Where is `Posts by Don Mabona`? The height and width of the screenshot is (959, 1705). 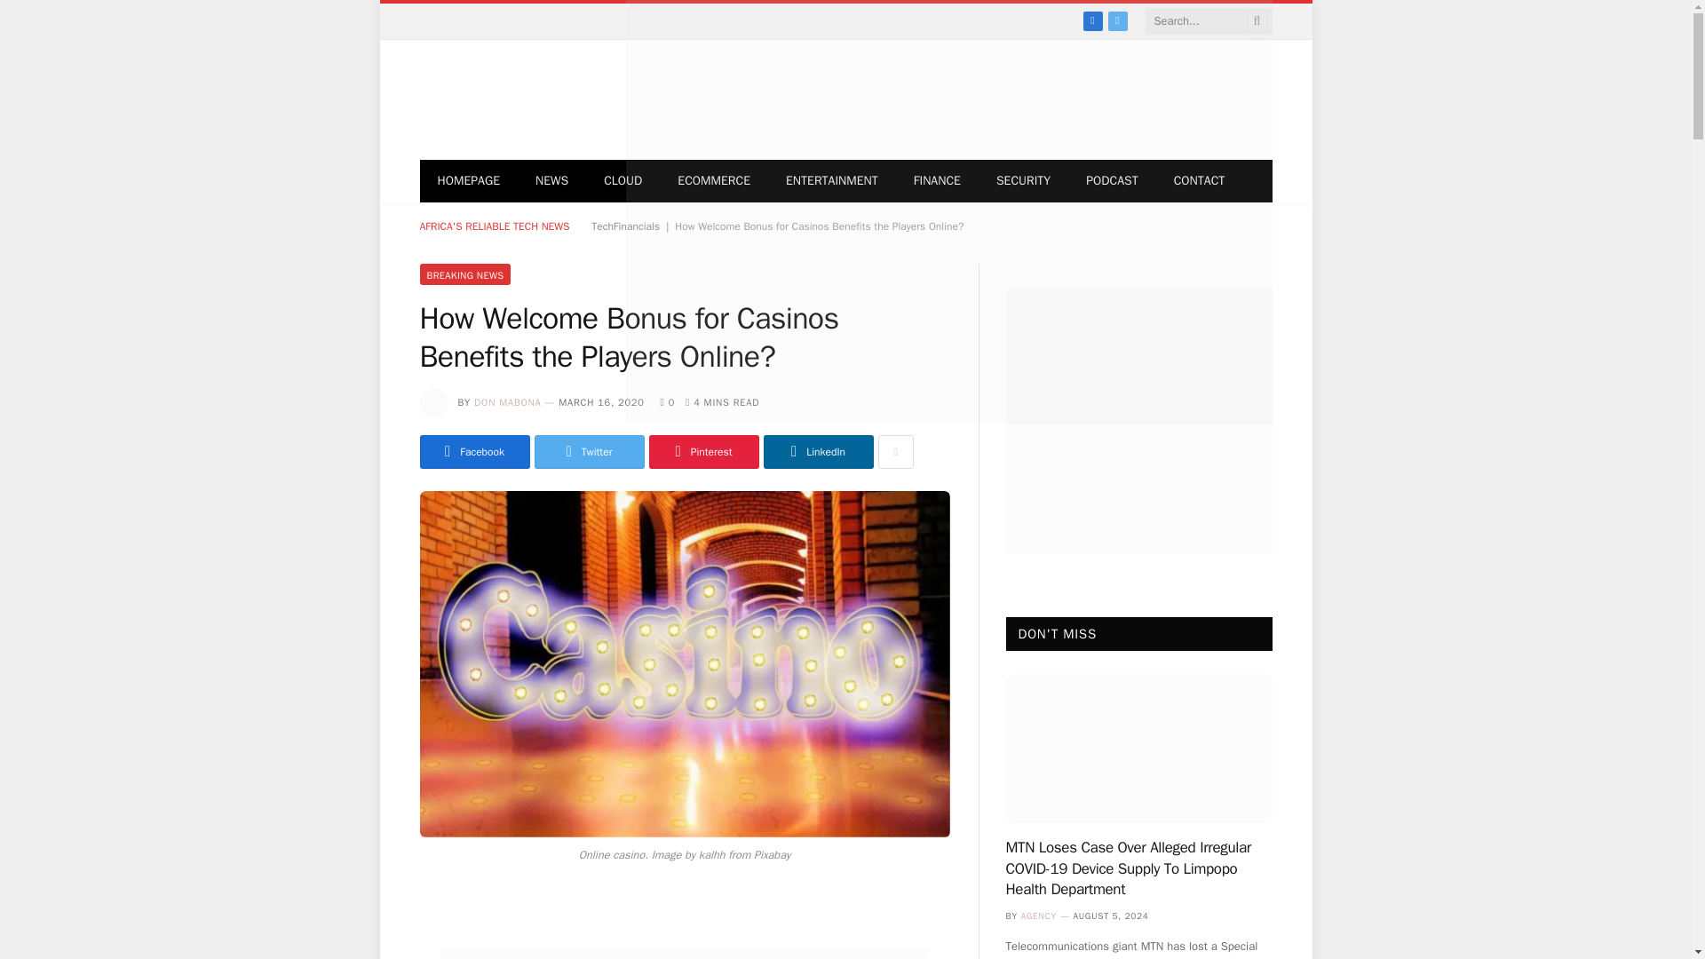 Posts by Don Mabona is located at coordinates (506, 402).